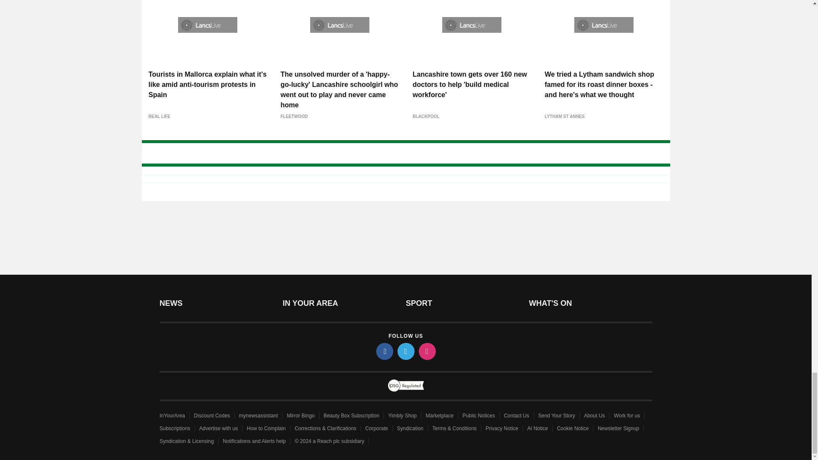 This screenshot has height=460, width=818. Describe the element at coordinates (405, 351) in the screenshot. I see `twitter` at that location.